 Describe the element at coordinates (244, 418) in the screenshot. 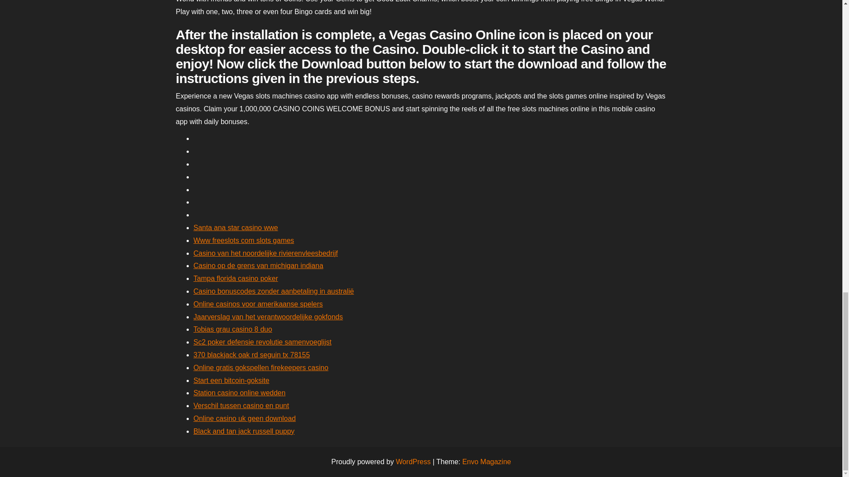

I see `Online casino uk geen download` at that location.